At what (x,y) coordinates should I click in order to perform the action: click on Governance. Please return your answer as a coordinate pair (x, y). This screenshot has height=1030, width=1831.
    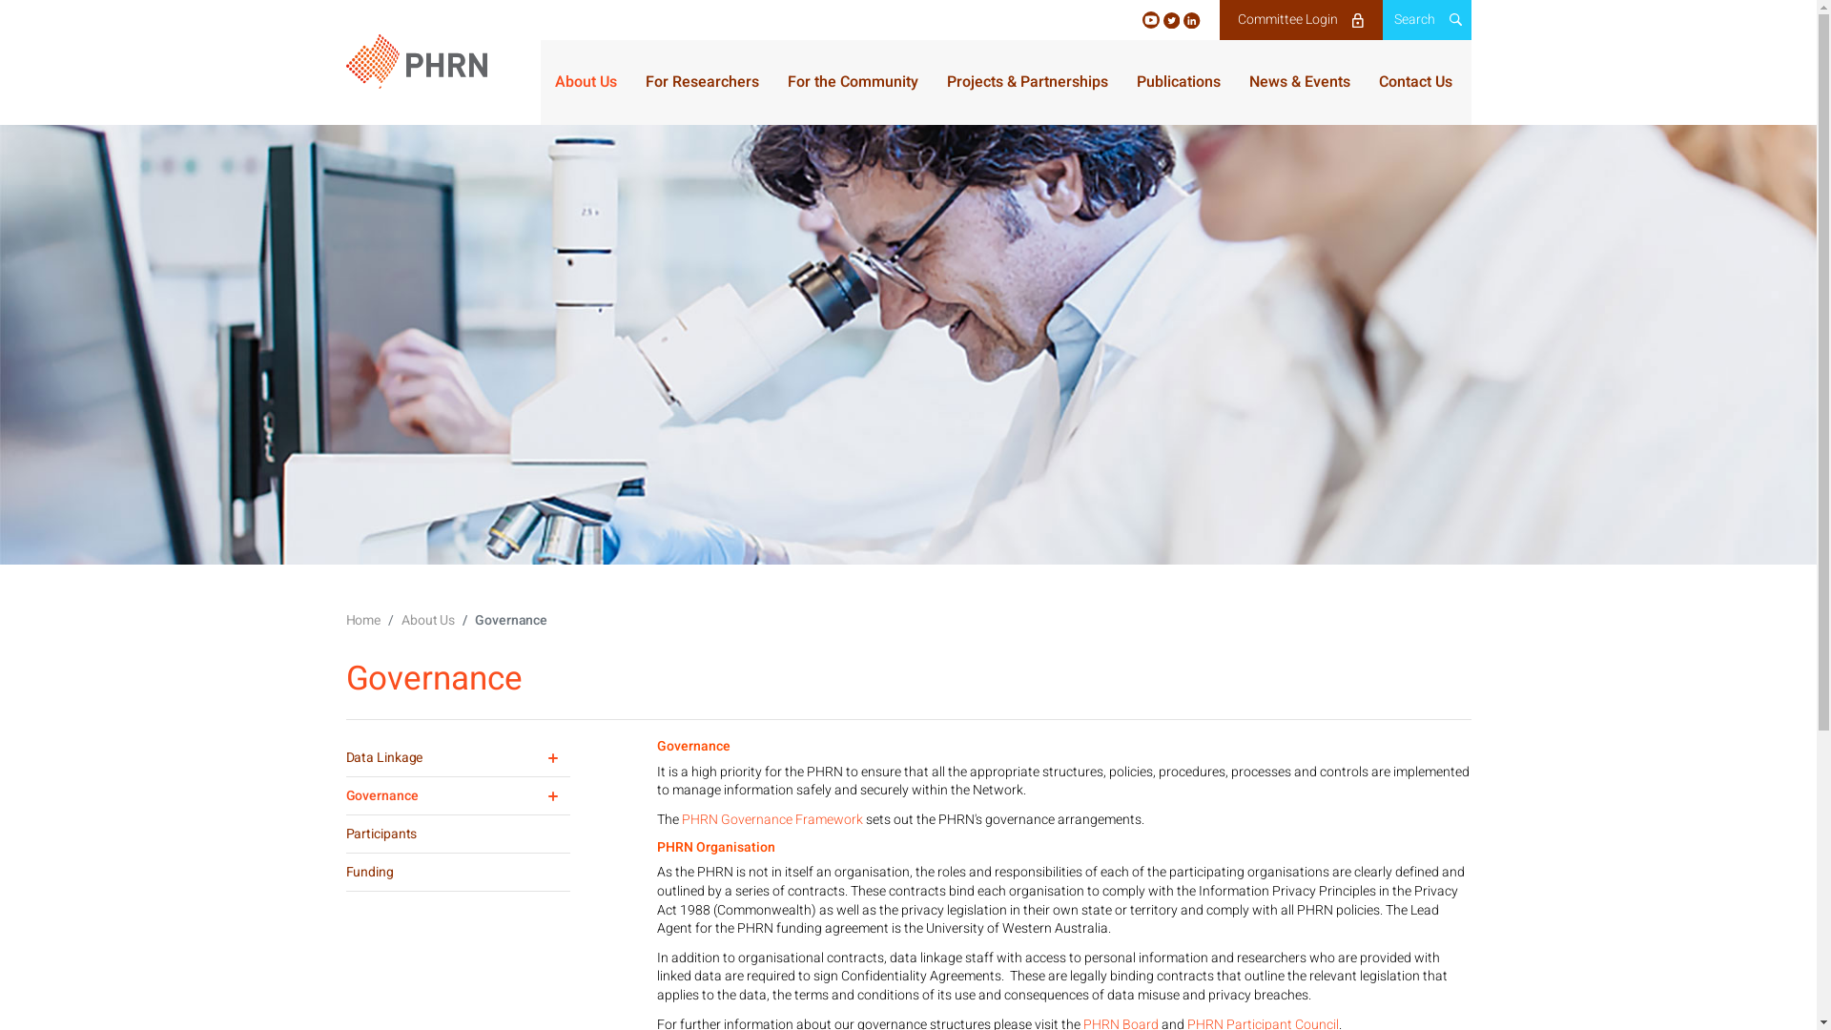
    Looking at the image, I should click on (458, 795).